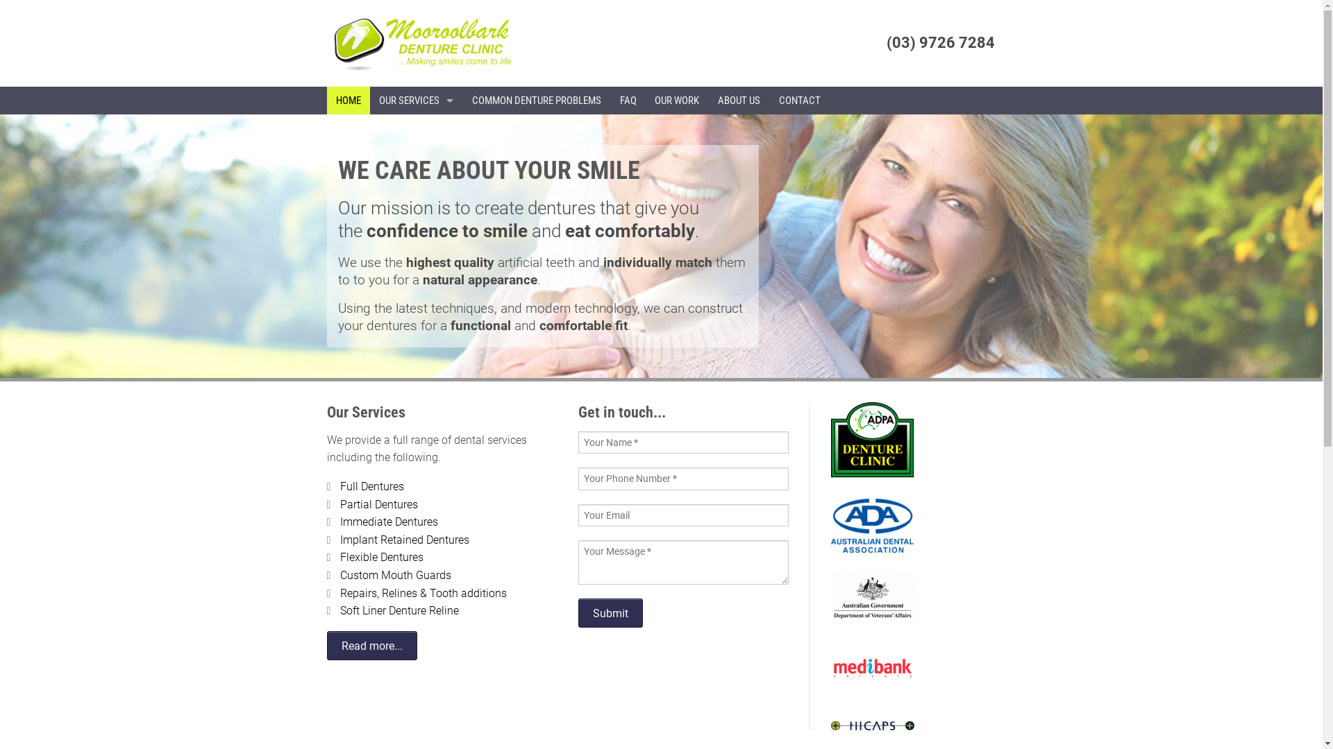  What do you see at coordinates (611, 613) in the screenshot?
I see `Submit` at bounding box center [611, 613].